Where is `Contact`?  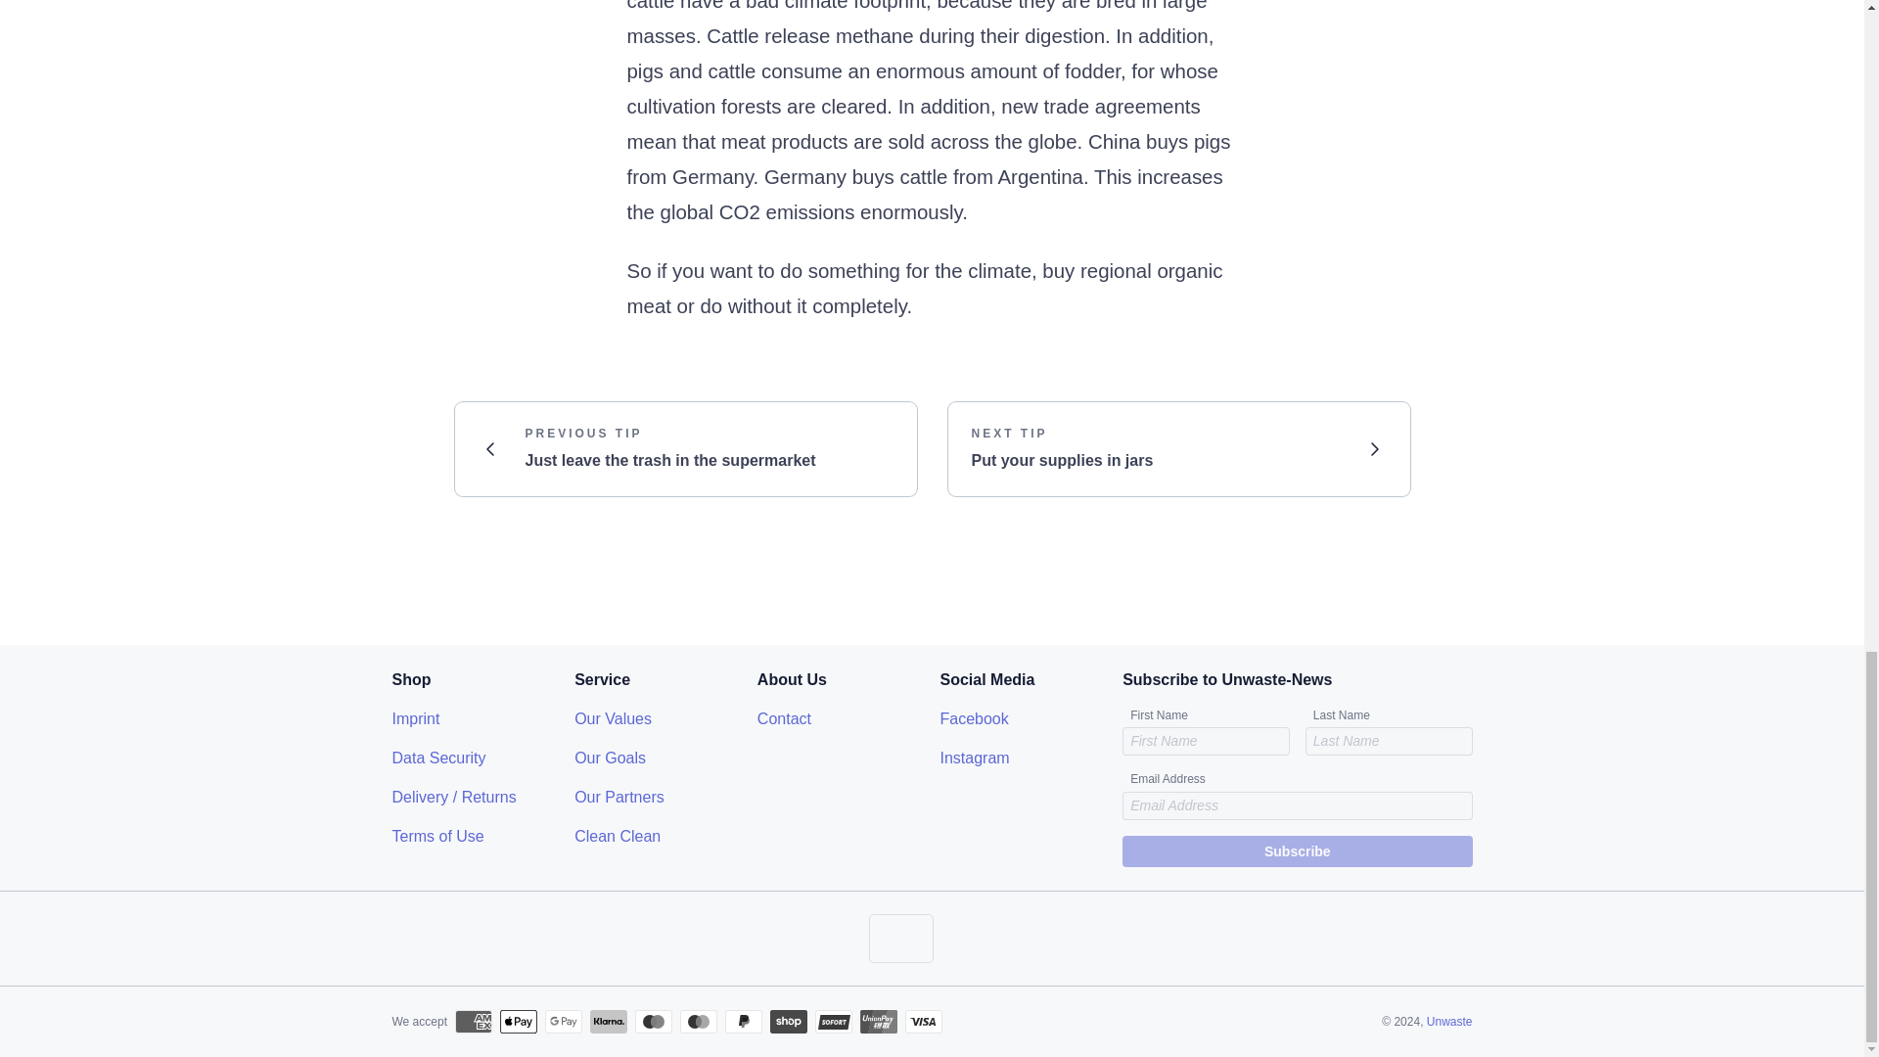
Contact is located at coordinates (1449, 1021).